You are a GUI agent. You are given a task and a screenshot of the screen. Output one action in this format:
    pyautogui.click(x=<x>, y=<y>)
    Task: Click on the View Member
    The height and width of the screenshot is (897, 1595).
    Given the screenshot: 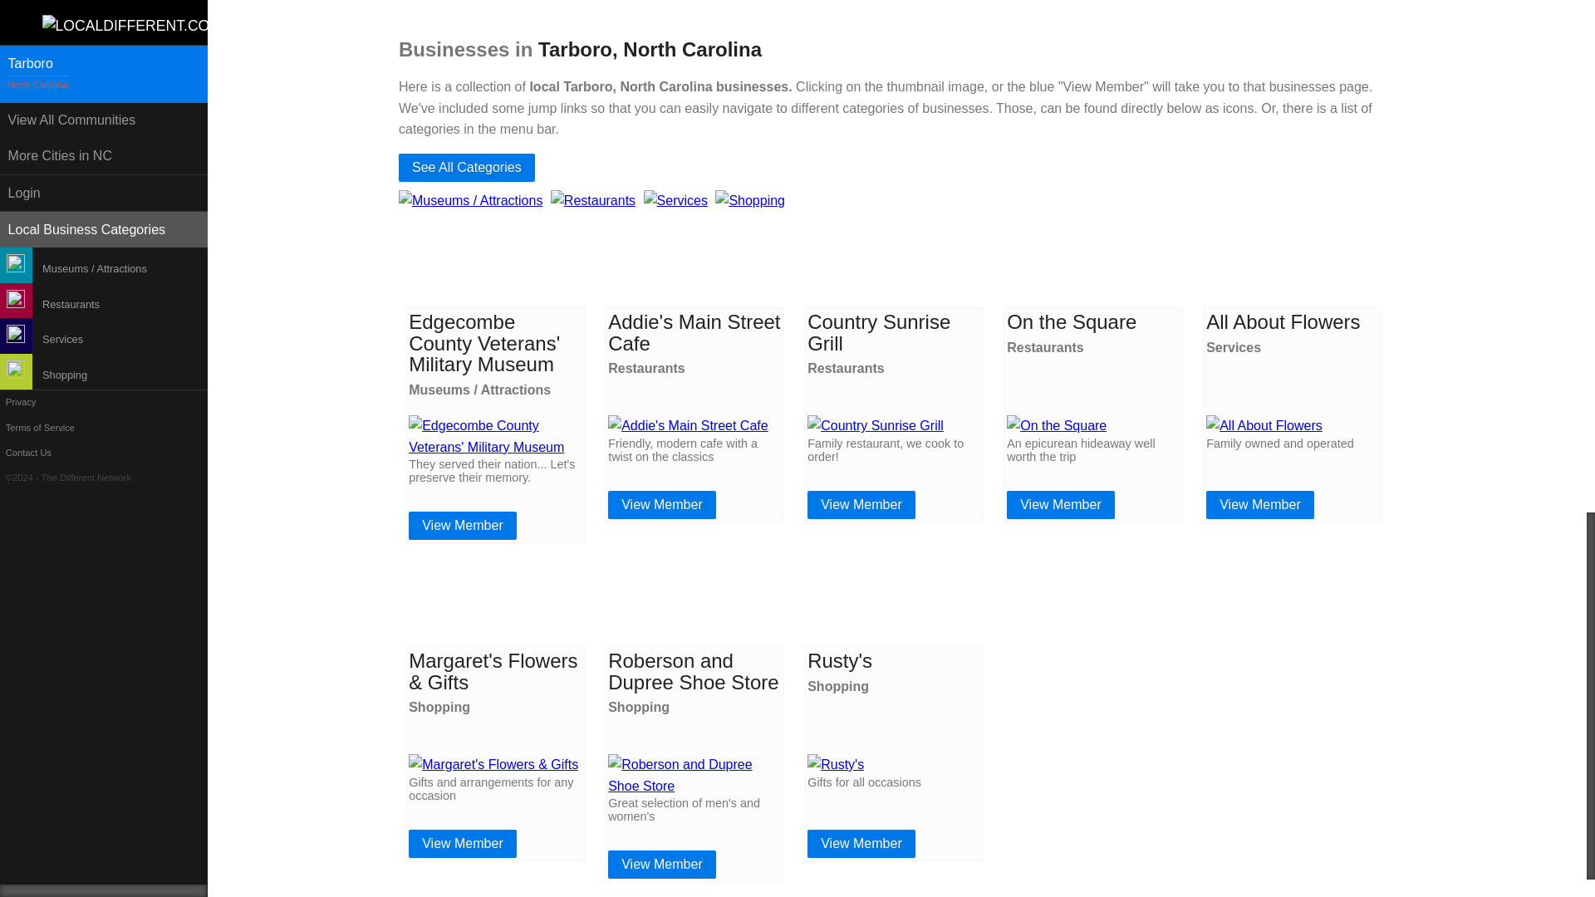 What is the action you would take?
    pyautogui.click(x=661, y=505)
    